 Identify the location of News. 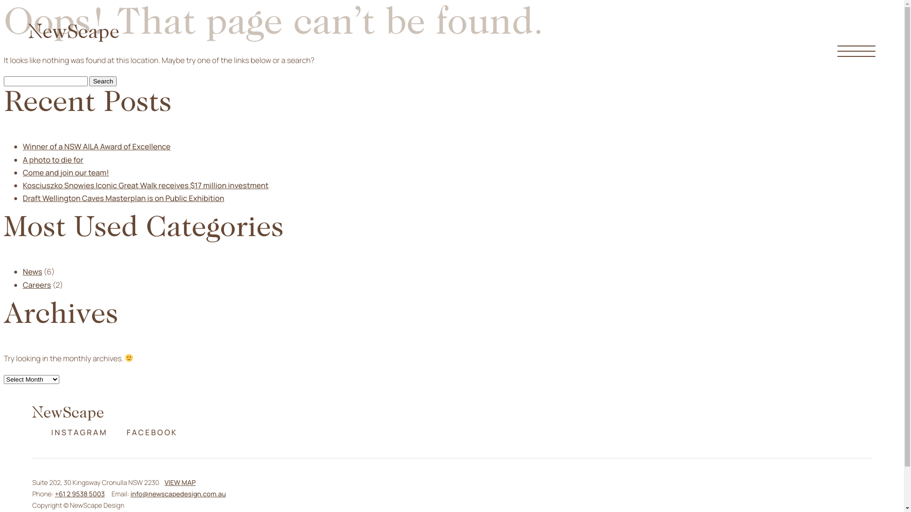
(32, 272).